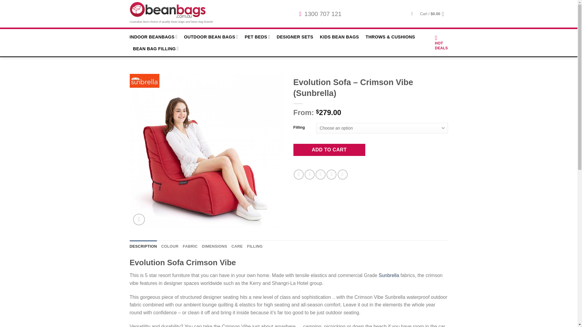 This screenshot has height=327, width=582. Describe the element at coordinates (434, 14) in the screenshot. I see `Cart` at that location.